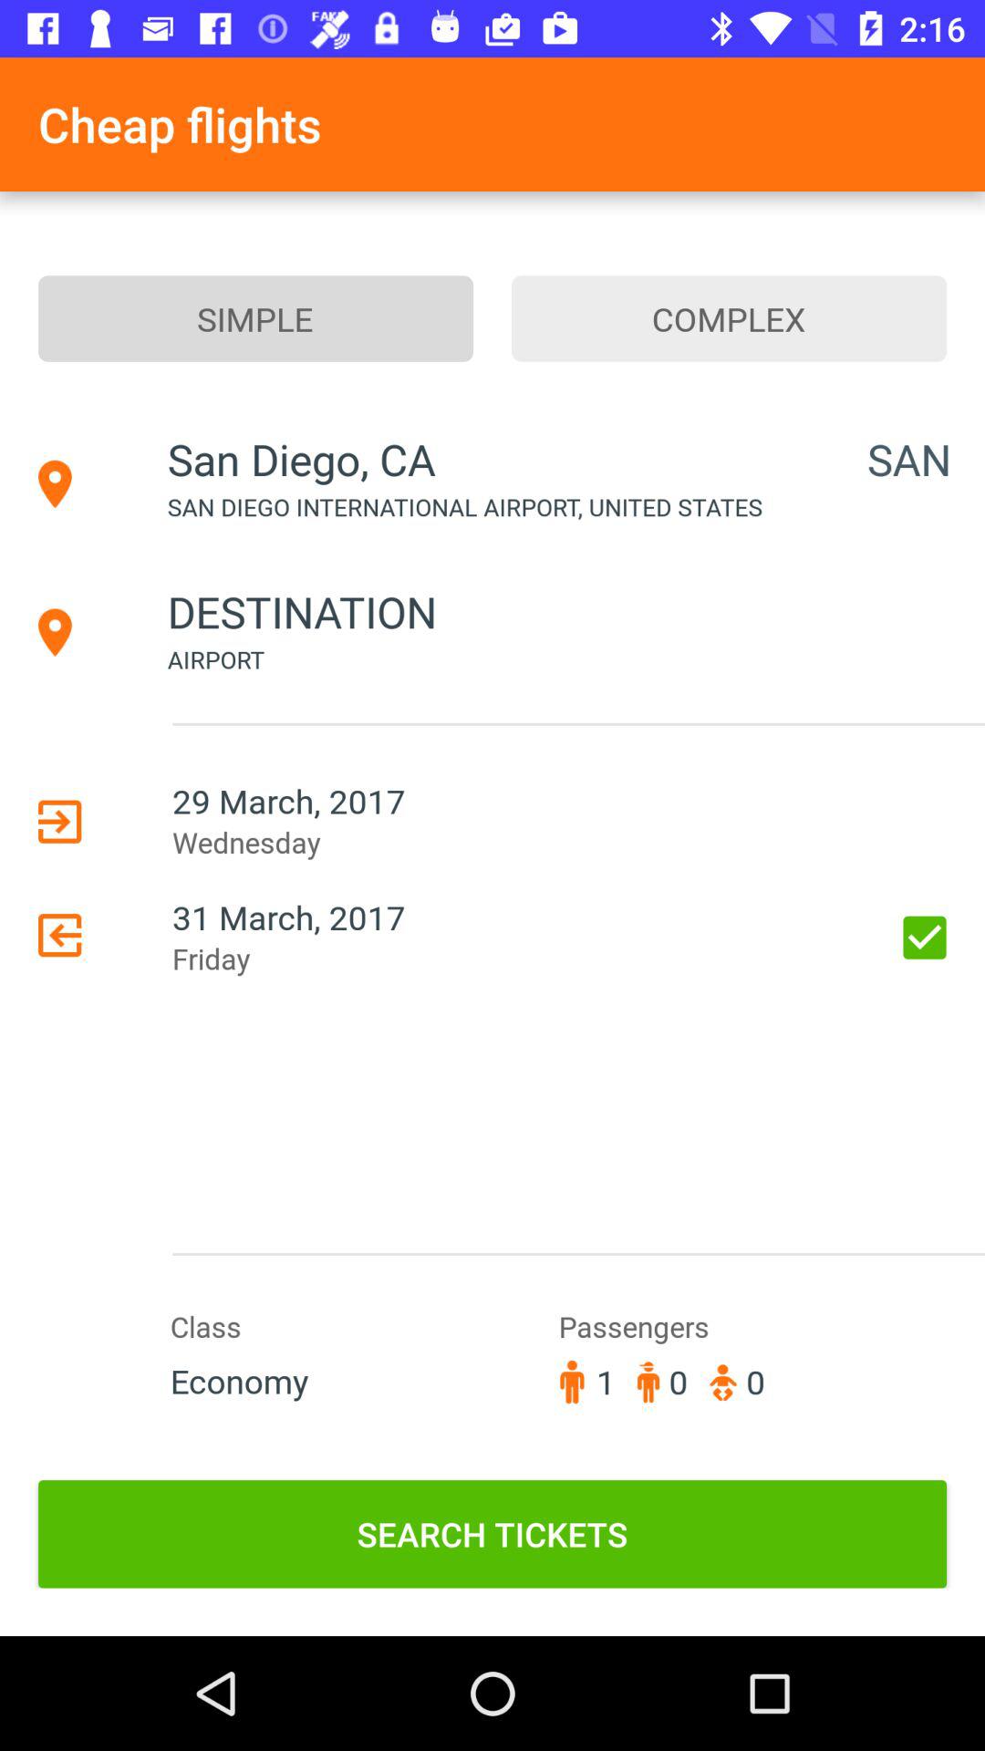 The height and width of the screenshot is (1751, 985). Describe the element at coordinates (493, 1534) in the screenshot. I see `scroll to the search tickets` at that location.